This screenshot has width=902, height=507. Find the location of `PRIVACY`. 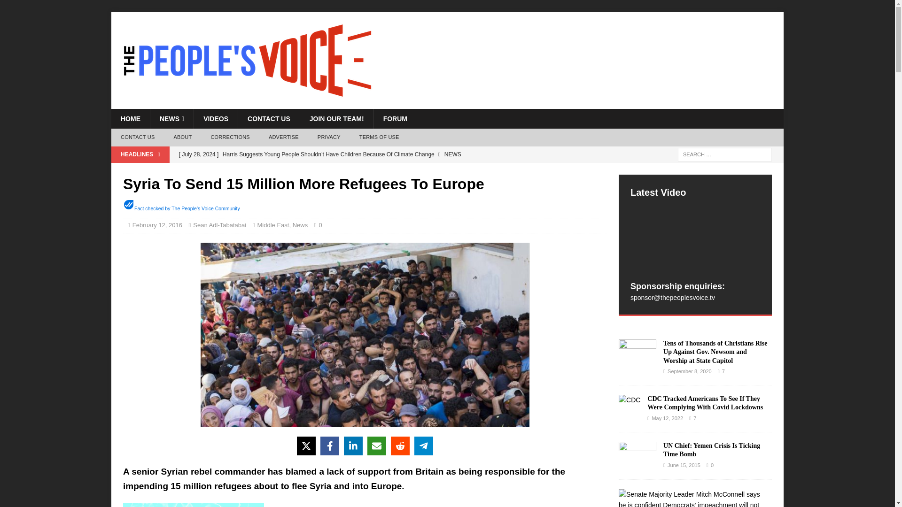

PRIVACY is located at coordinates (329, 138).